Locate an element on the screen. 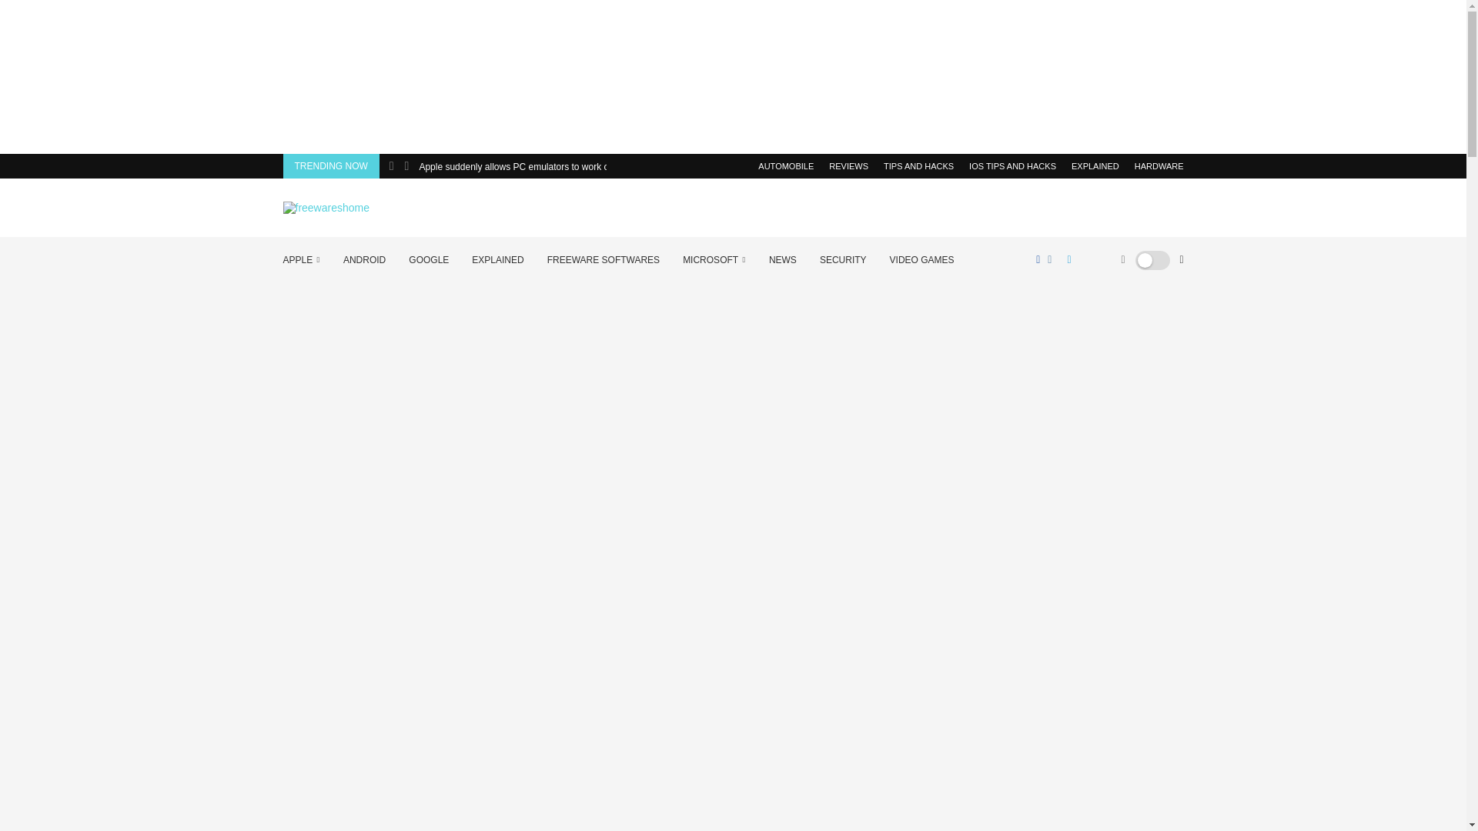  SECURITY is located at coordinates (843, 260).